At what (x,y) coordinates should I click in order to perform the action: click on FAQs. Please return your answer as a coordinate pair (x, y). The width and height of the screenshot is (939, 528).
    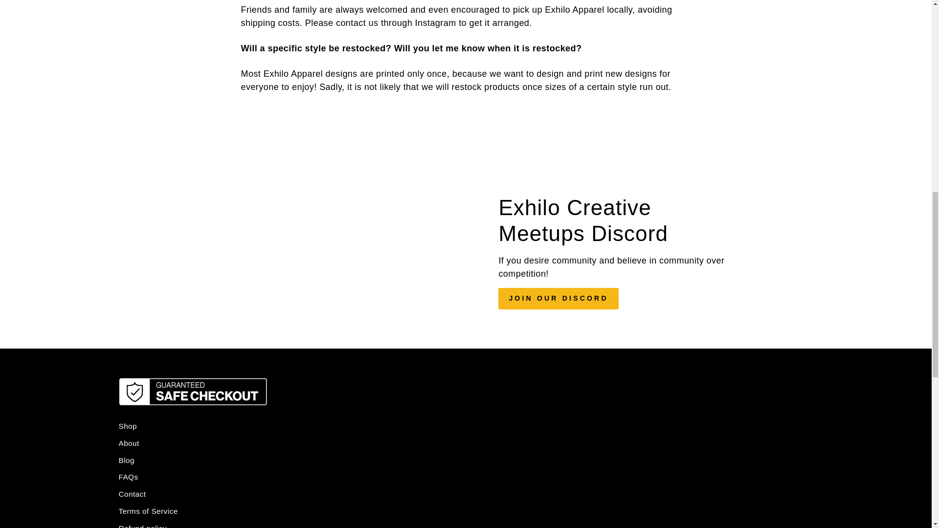
    Looking at the image, I should click on (128, 477).